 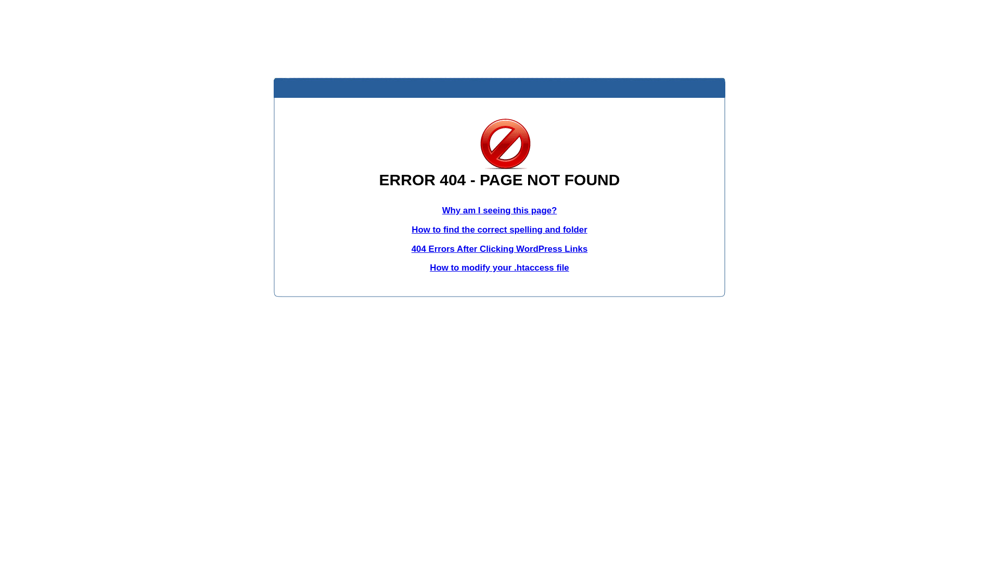 I want to click on How to find the correct spelling and folder, so click(x=499, y=230).